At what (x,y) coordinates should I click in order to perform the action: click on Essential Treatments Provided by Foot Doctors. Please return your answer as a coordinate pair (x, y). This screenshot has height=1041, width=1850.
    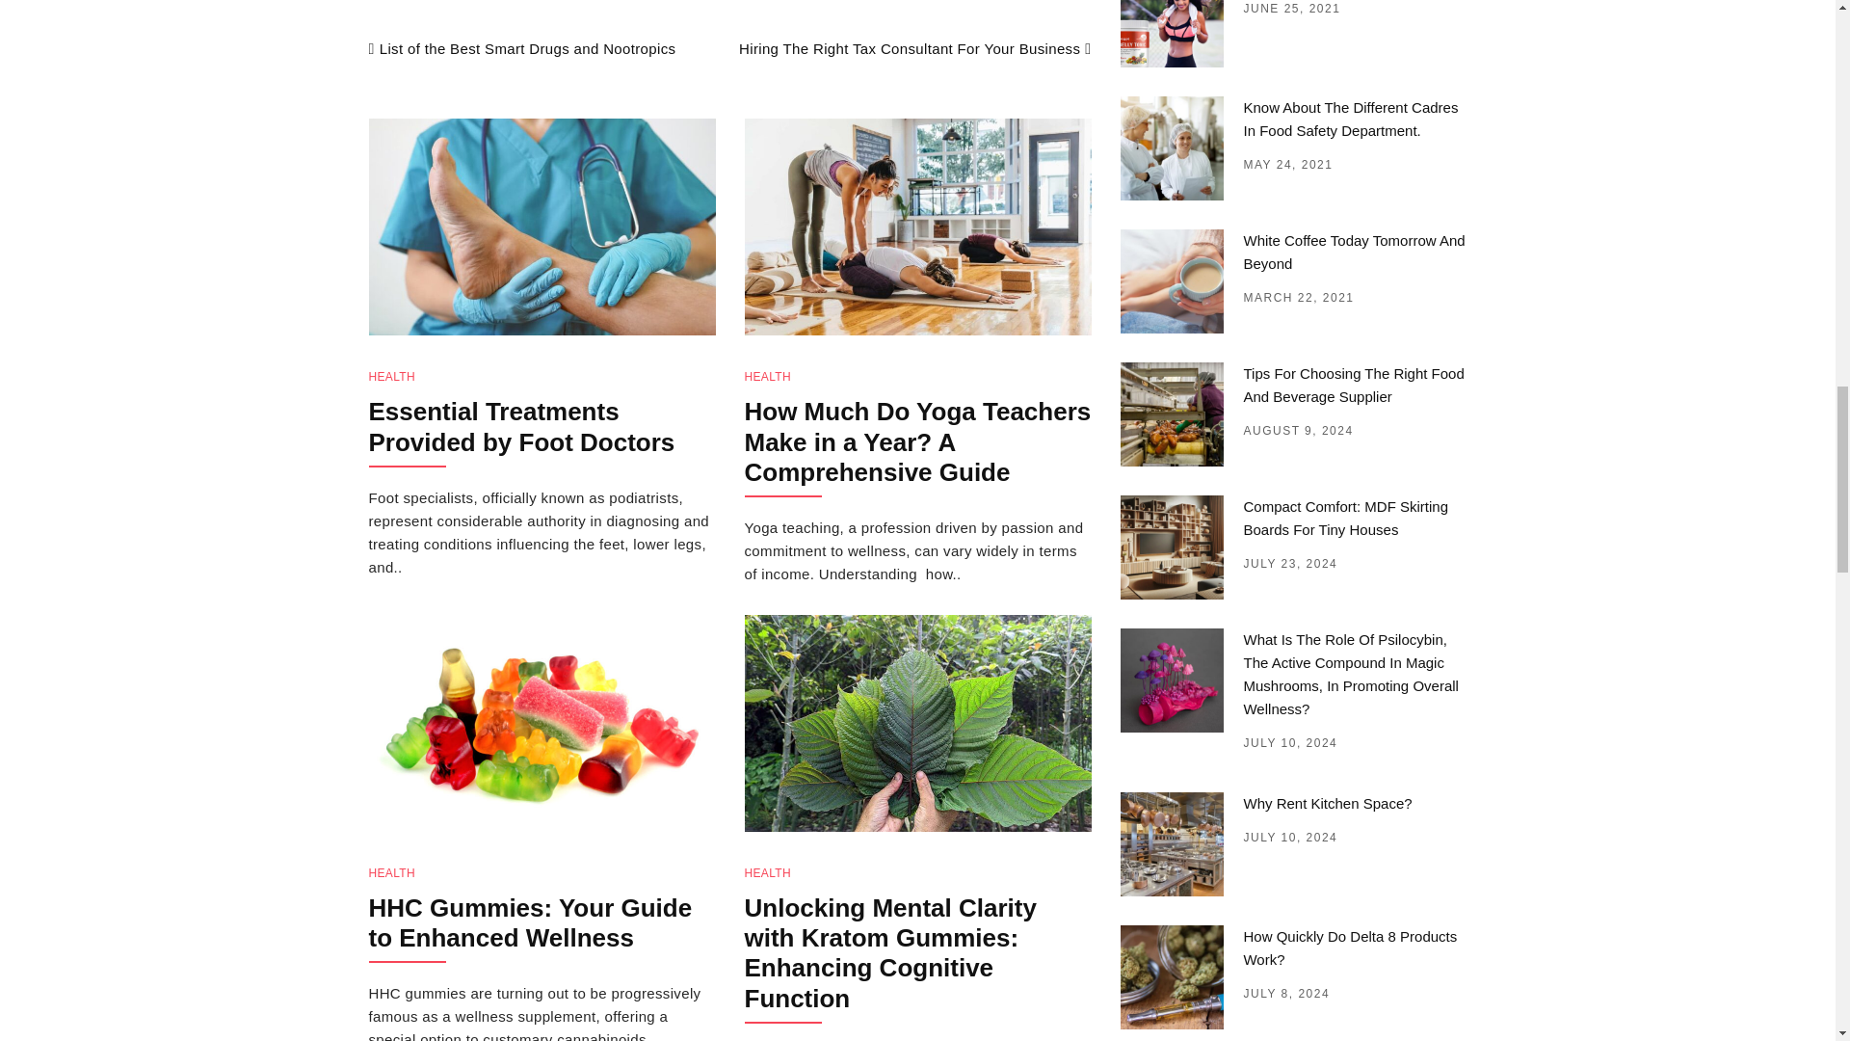
    Looking at the image, I should click on (521, 426).